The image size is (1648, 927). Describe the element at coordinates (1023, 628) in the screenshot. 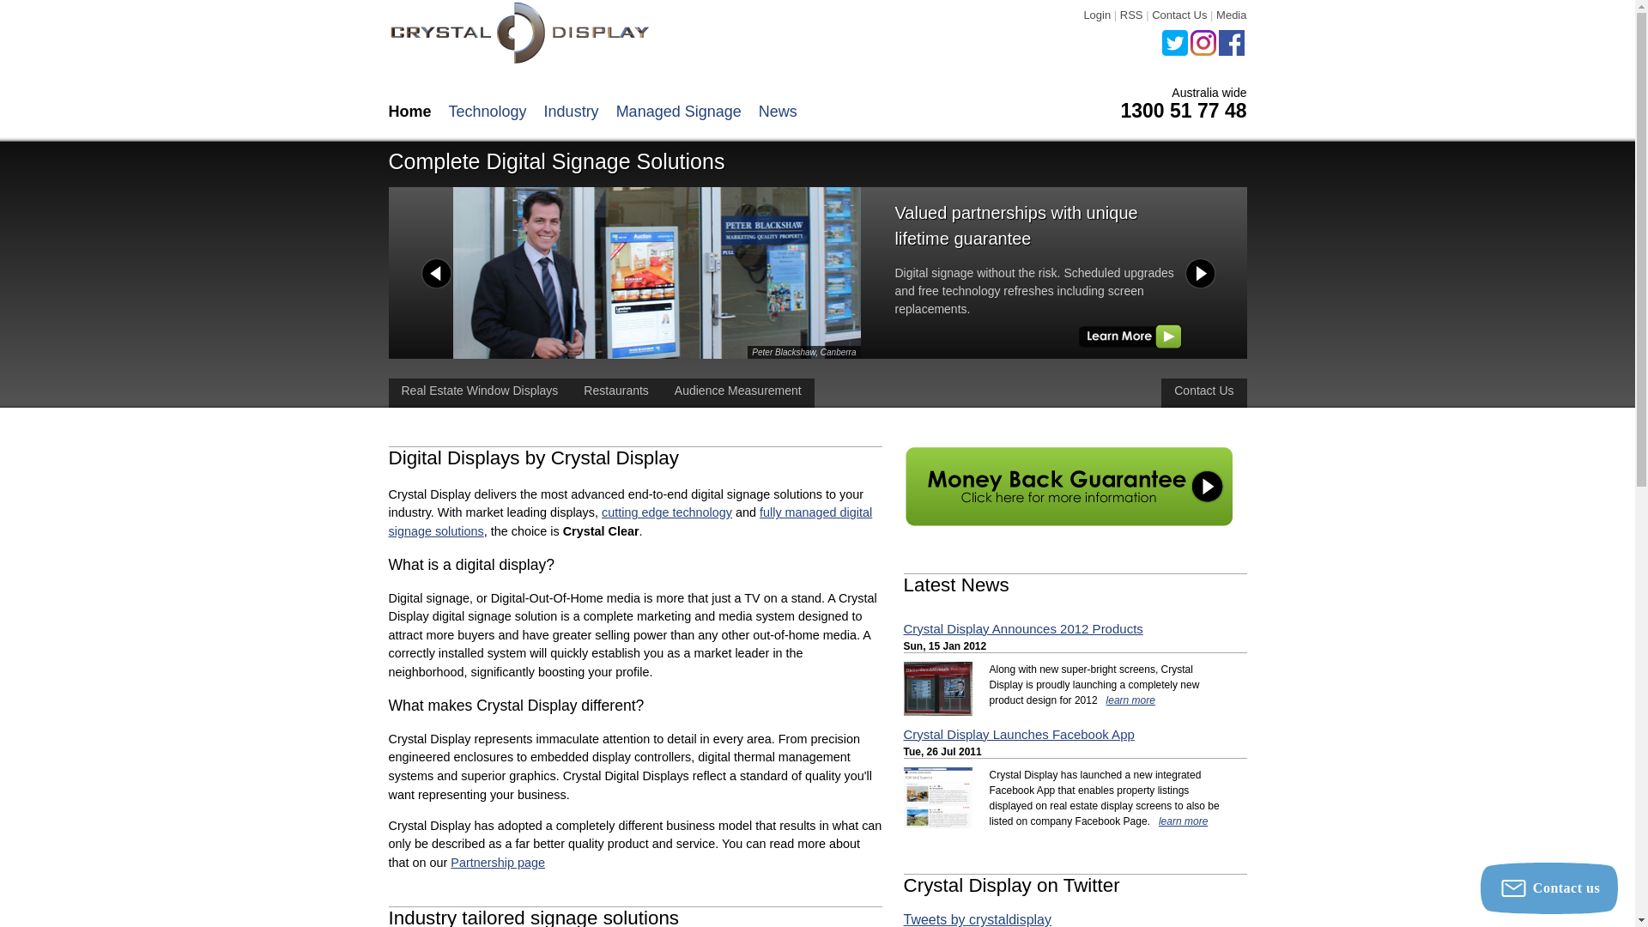

I see `Crystal Display Announces 2012 Products` at that location.